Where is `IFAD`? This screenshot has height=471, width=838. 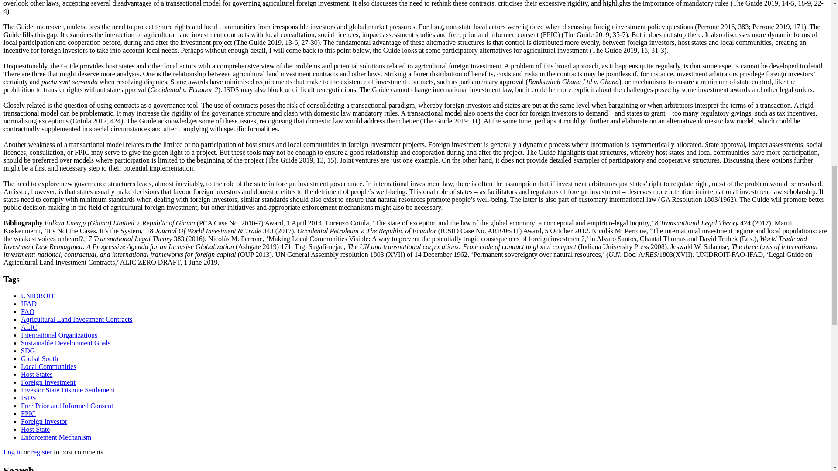 IFAD is located at coordinates (29, 304).